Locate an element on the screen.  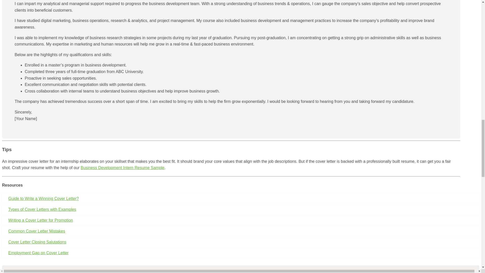
Employment Gap on Cover Letter is located at coordinates (240, 253).